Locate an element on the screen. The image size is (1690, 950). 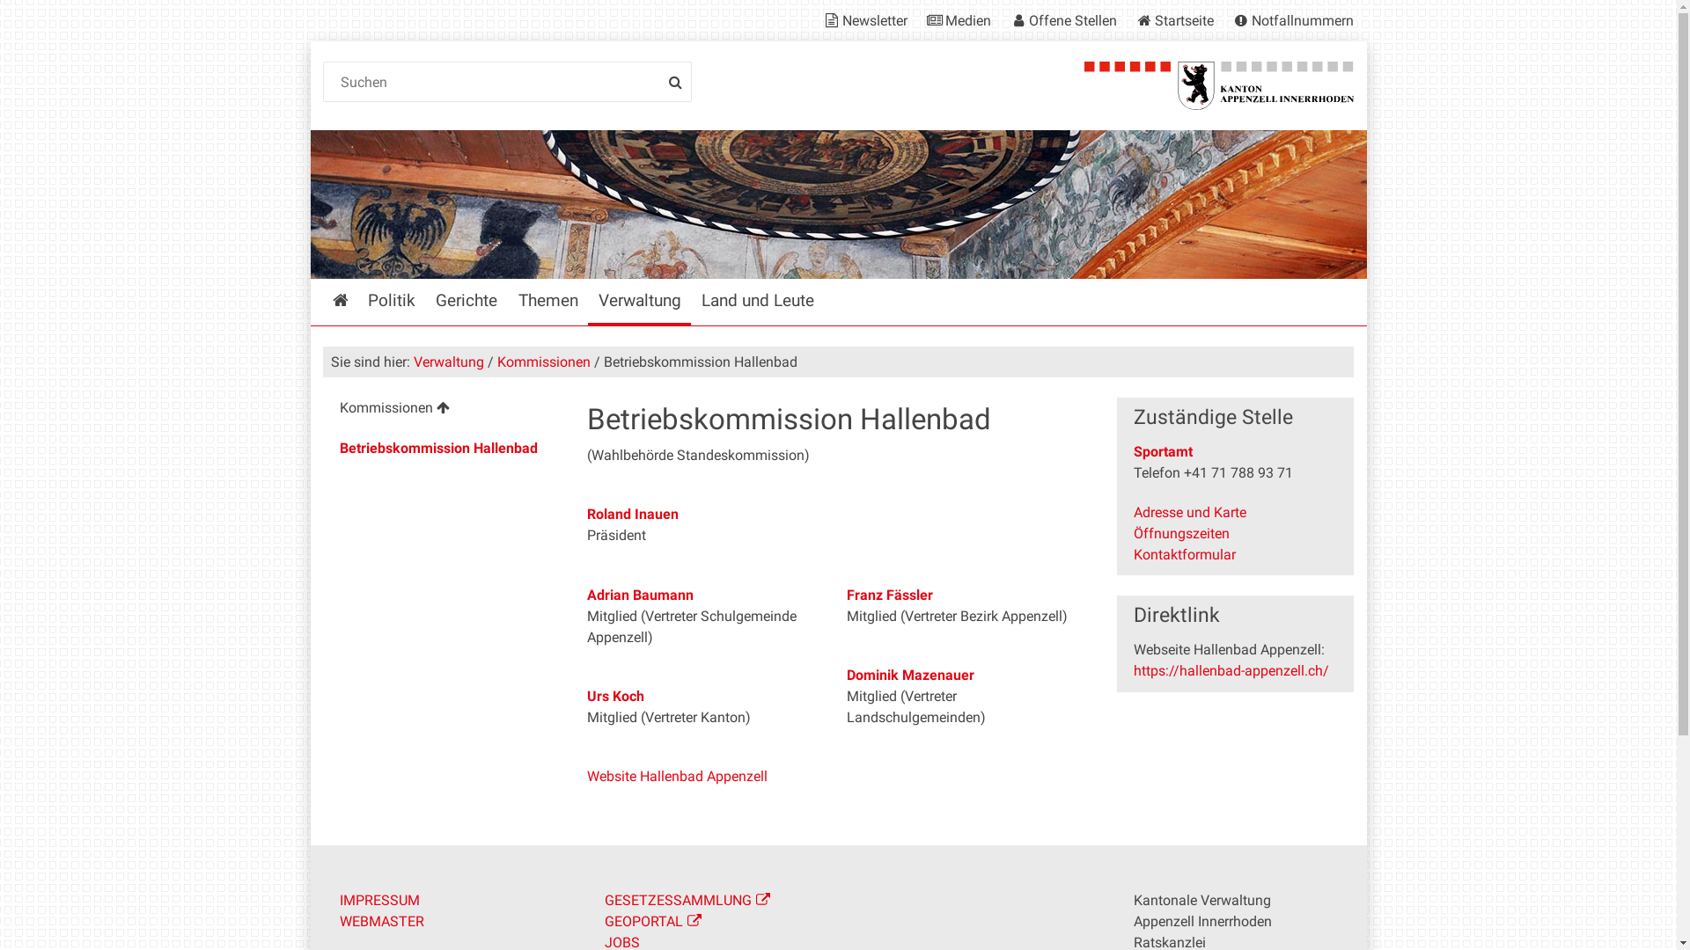
Kommissionen is located at coordinates (442, 410).